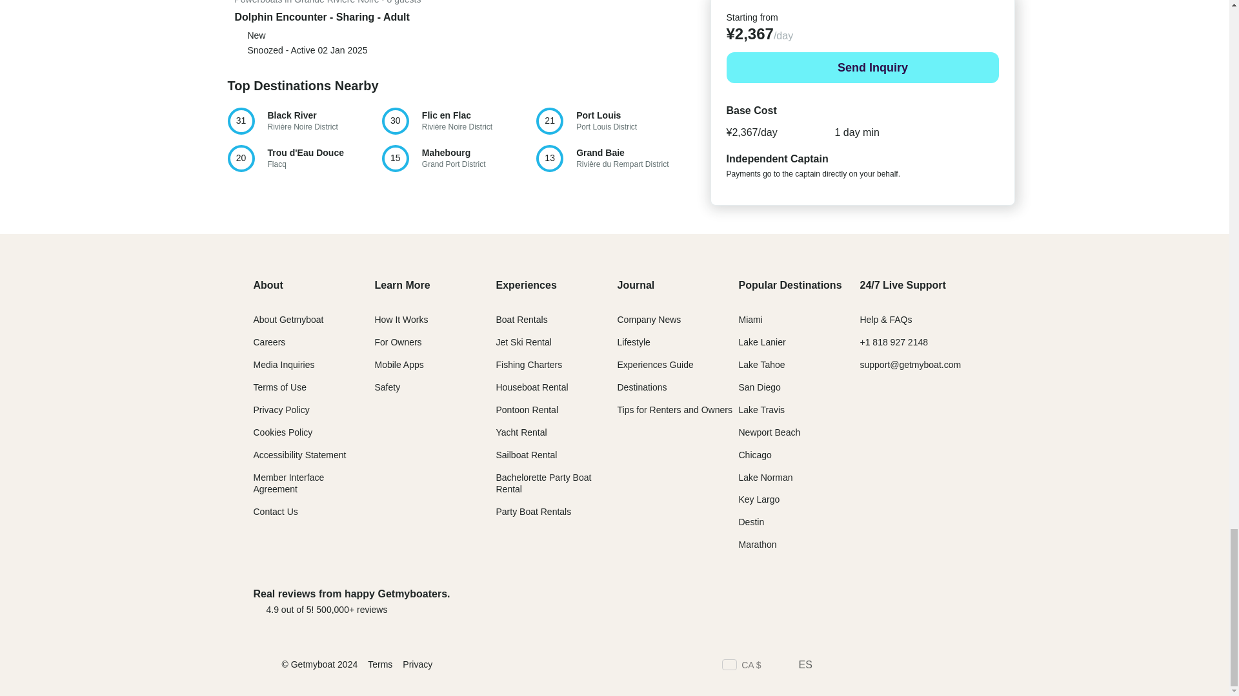 The width and height of the screenshot is (1239, 696). Describe the element at coordinates (932, 601) in the screenshot. I see `Facebook` at that location.